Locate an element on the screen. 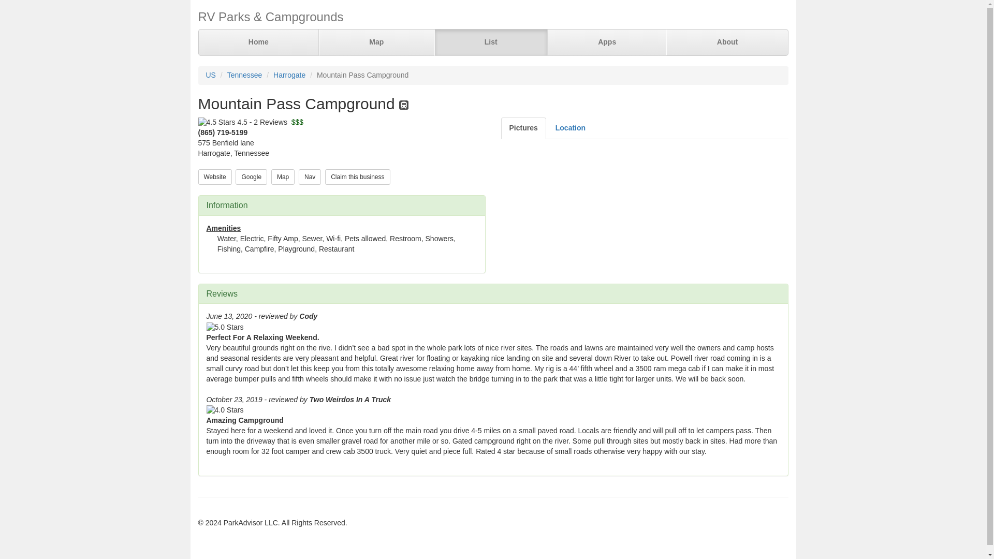 The height and width of the screenshot is (559, 994). Website is located at coordinates (214, 176).